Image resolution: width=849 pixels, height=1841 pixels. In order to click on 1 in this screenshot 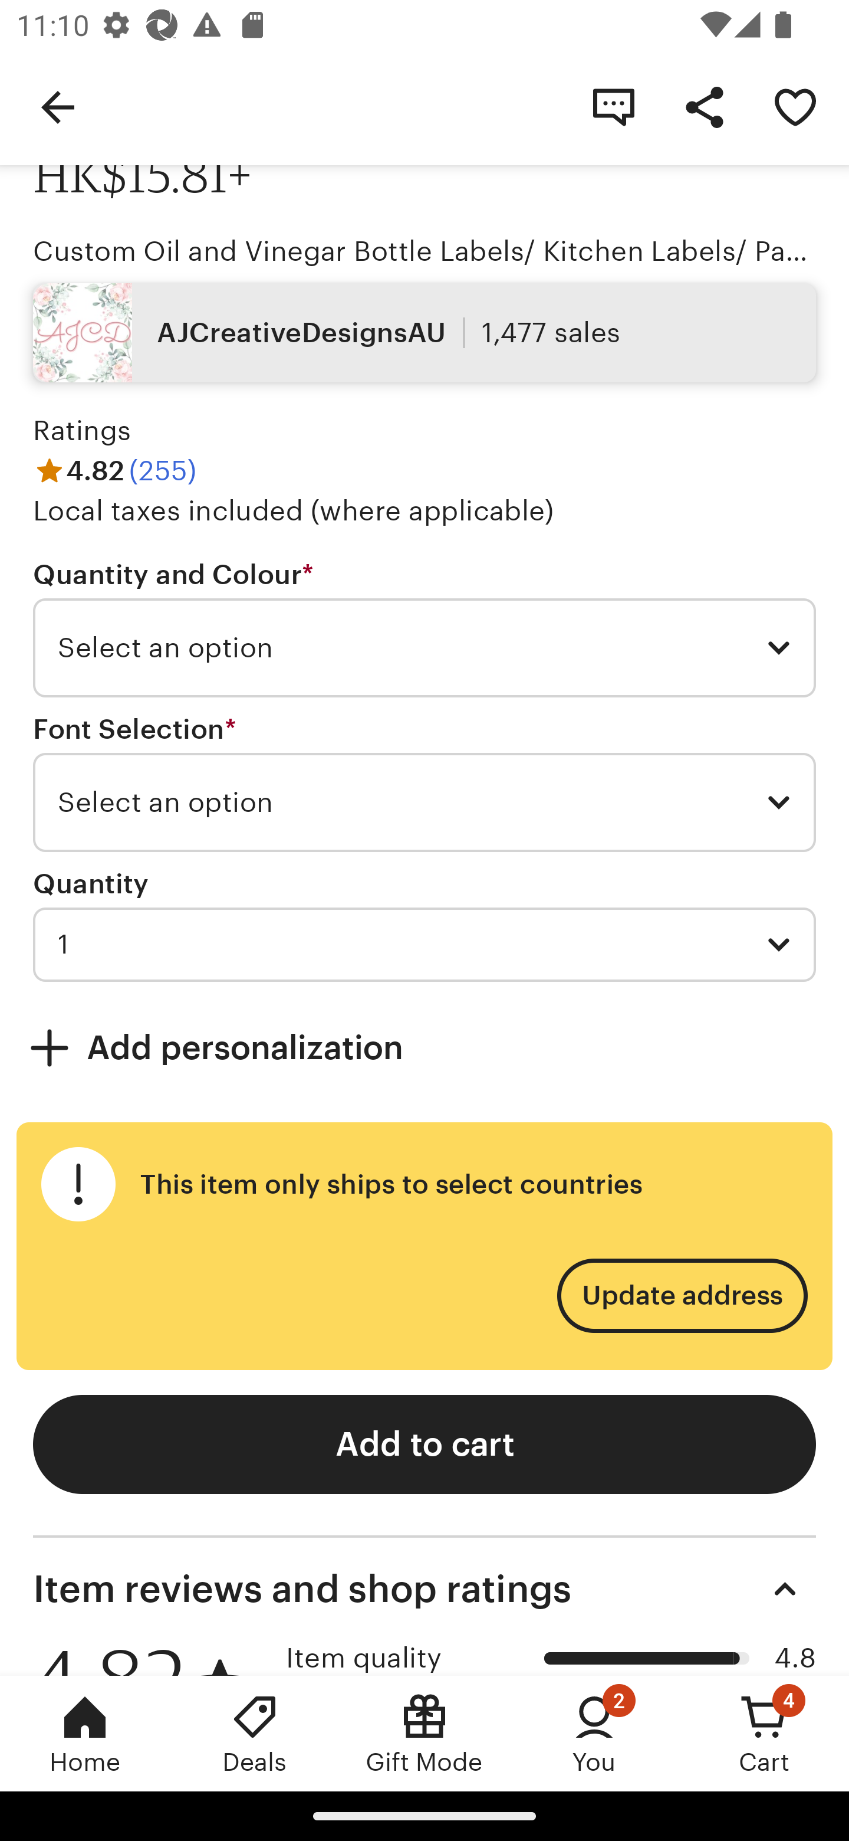, I will do `click(424, 944)`.